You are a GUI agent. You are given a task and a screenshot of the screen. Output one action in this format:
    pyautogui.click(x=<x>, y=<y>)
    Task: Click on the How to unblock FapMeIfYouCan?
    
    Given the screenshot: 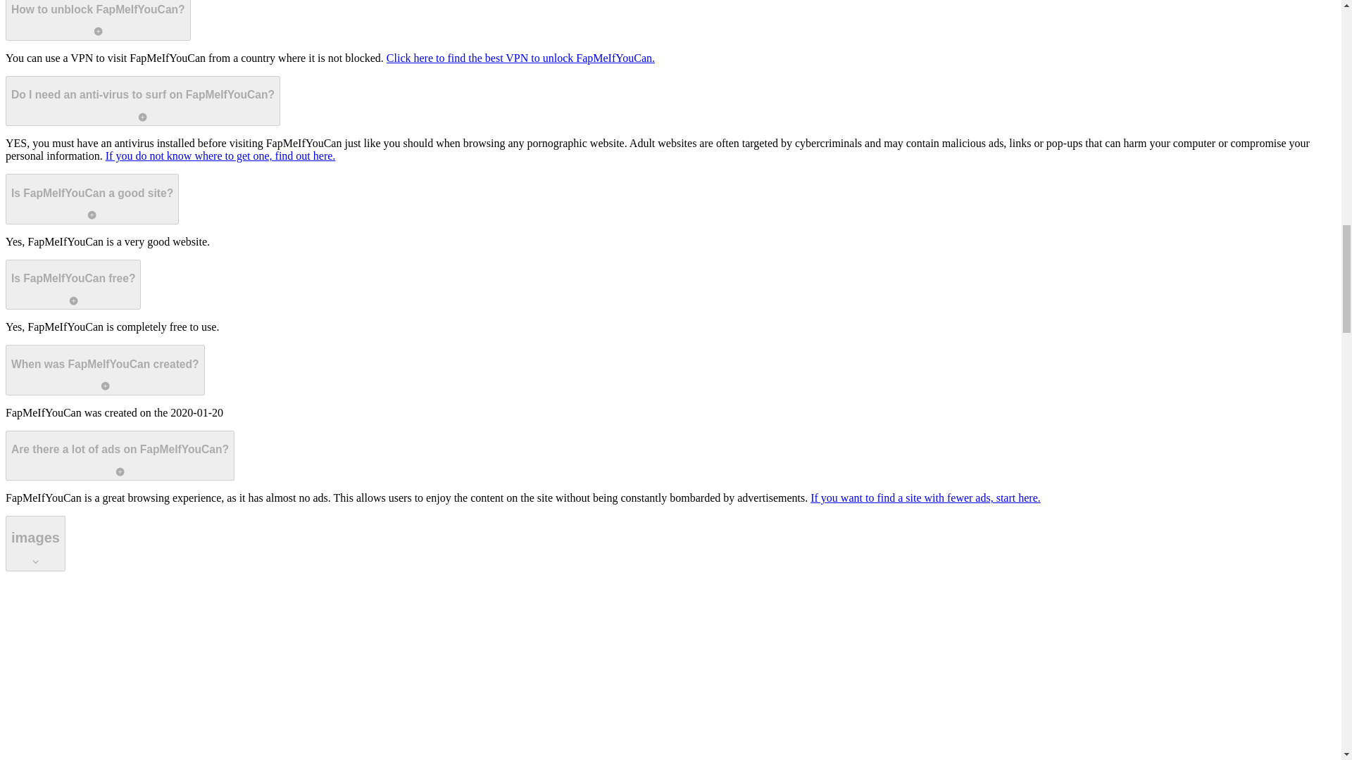 What is the action you would take?
    pyautogui.click(x=97, y=20)
    